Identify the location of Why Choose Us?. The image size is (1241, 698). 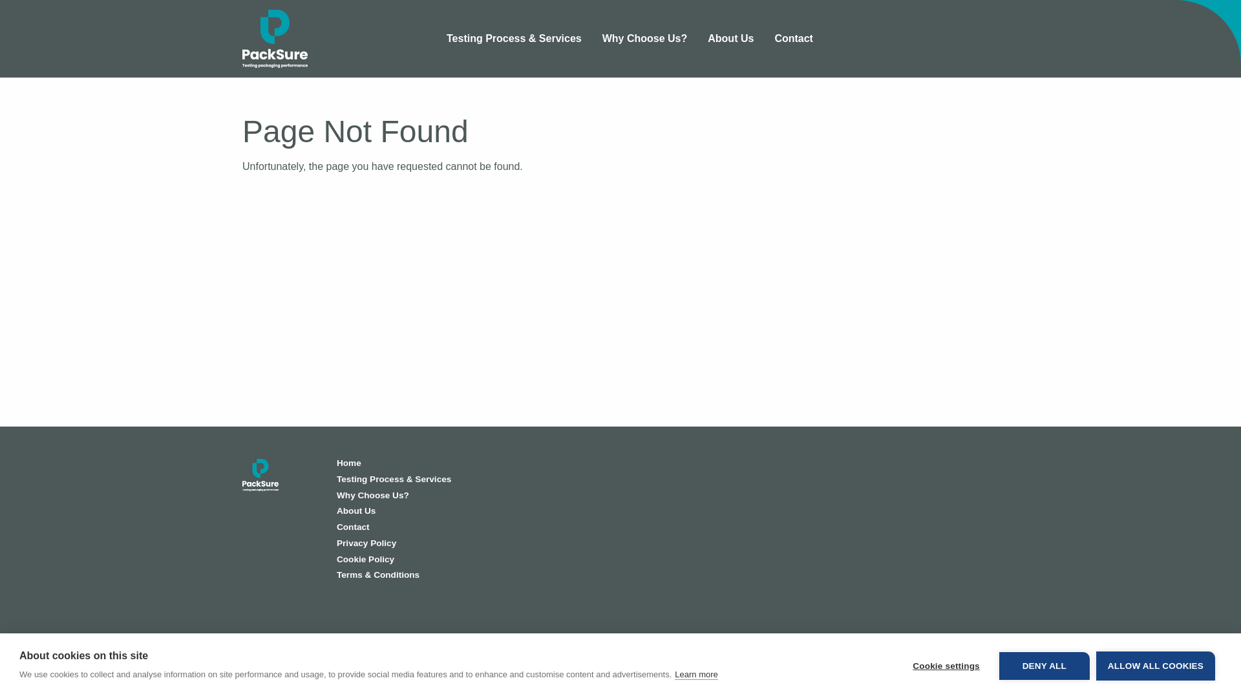
(468, 499).